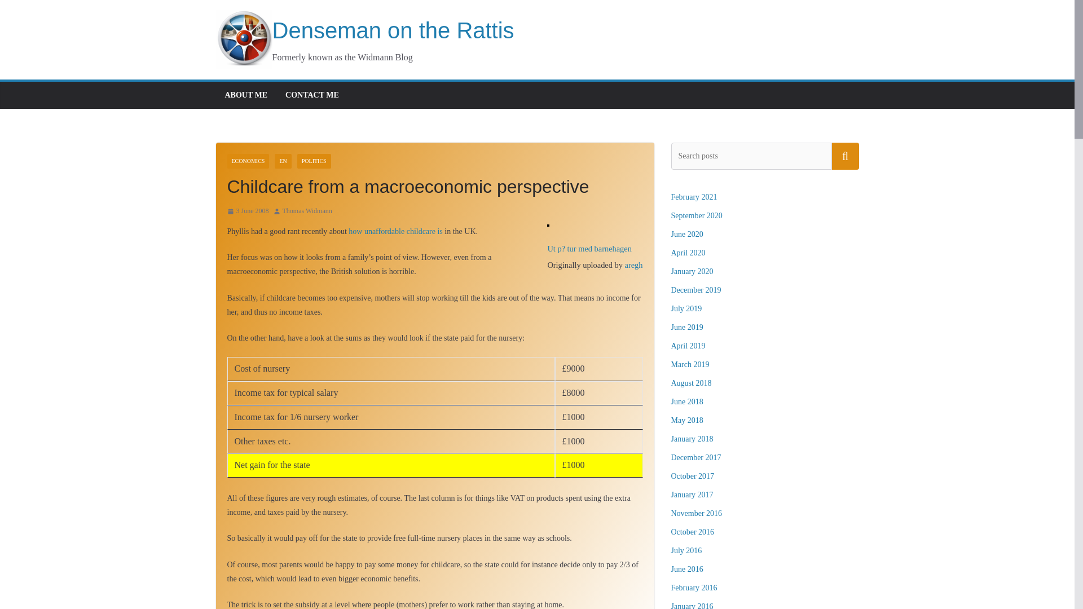 The image size is (1083, 609). Describe the element at coordinates (693, 439) in the screenshot. I see `January 2018` at that location.